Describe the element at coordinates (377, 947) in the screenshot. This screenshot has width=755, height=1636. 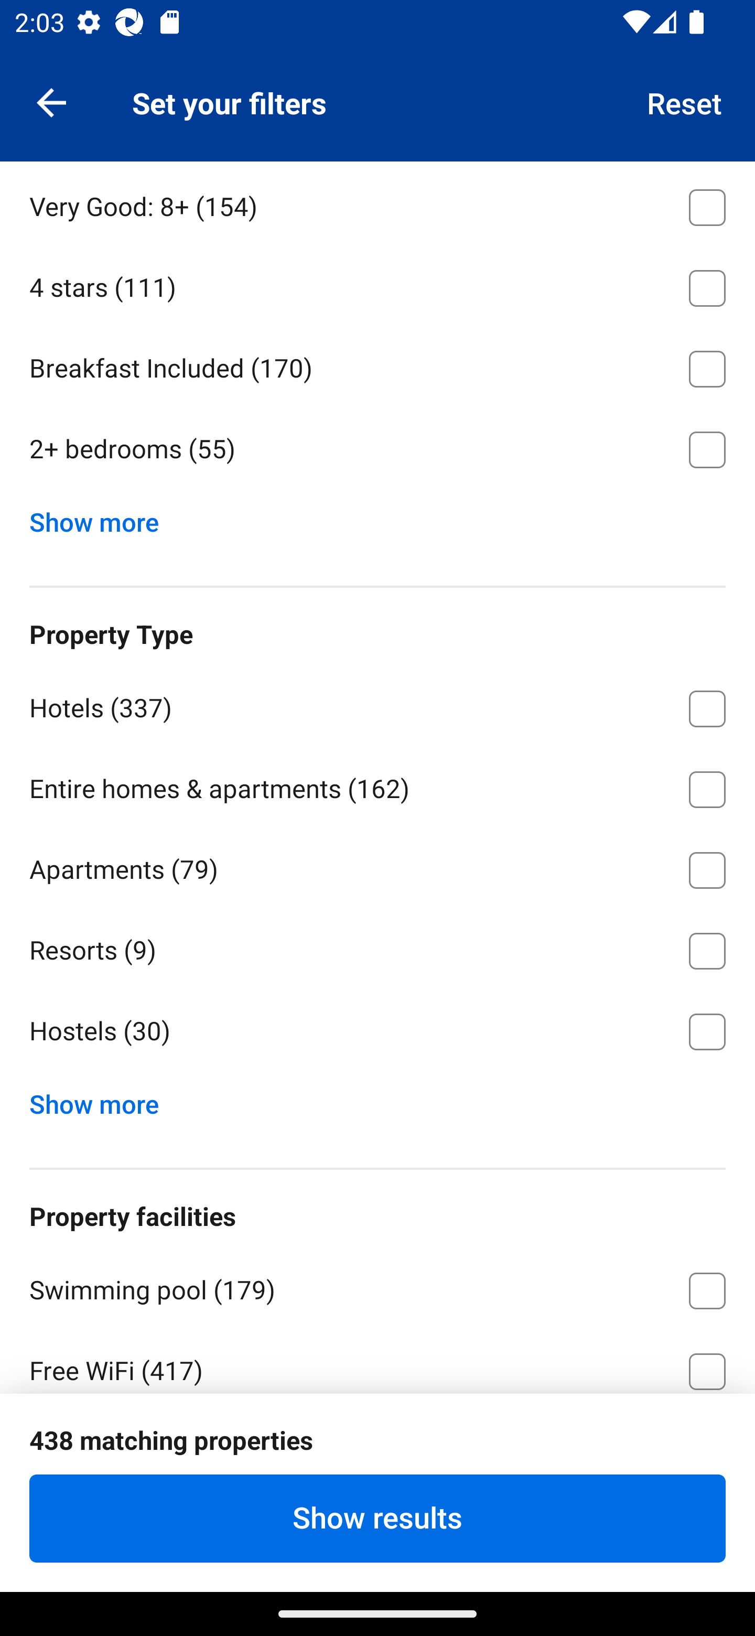
I see `Resorts ⁦(9)` at that location.